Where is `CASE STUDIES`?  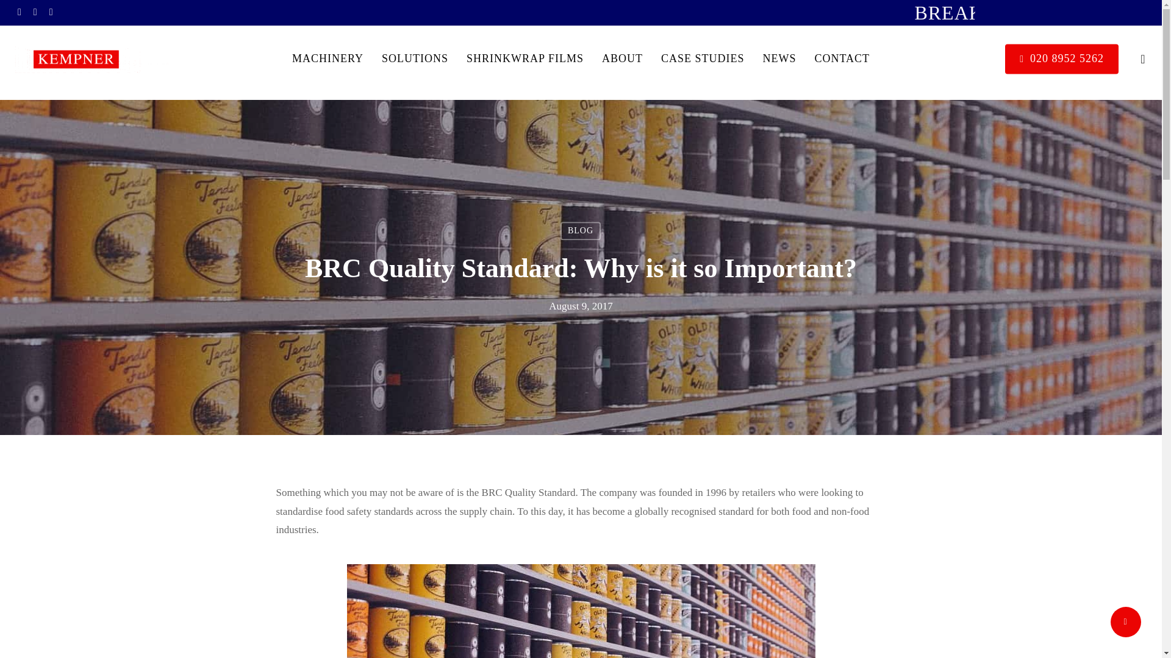
CASE STUDIES is located at coordinates (703, 58).